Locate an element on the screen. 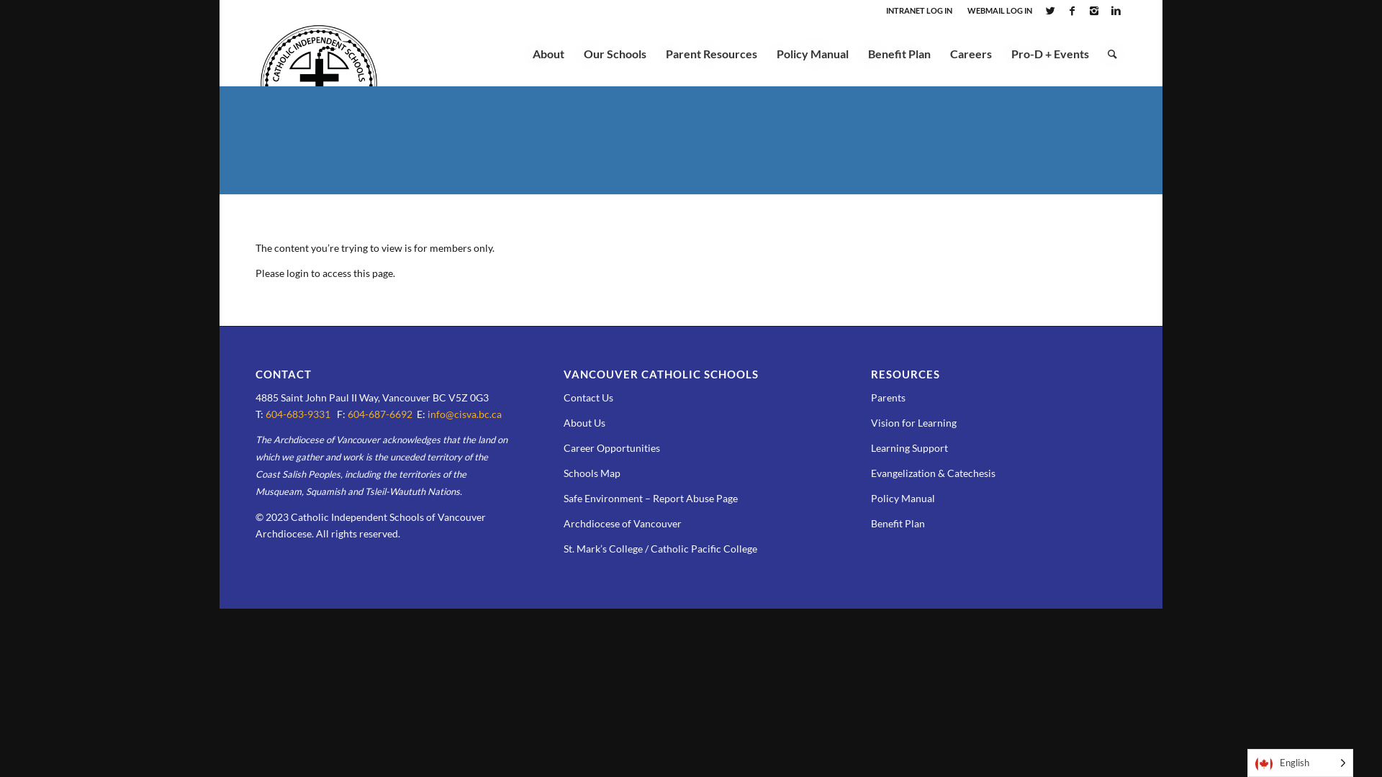 Image resolution: width=1382 pixels, height=777 pixels. Learning Support is located at coordinates (910, 447).